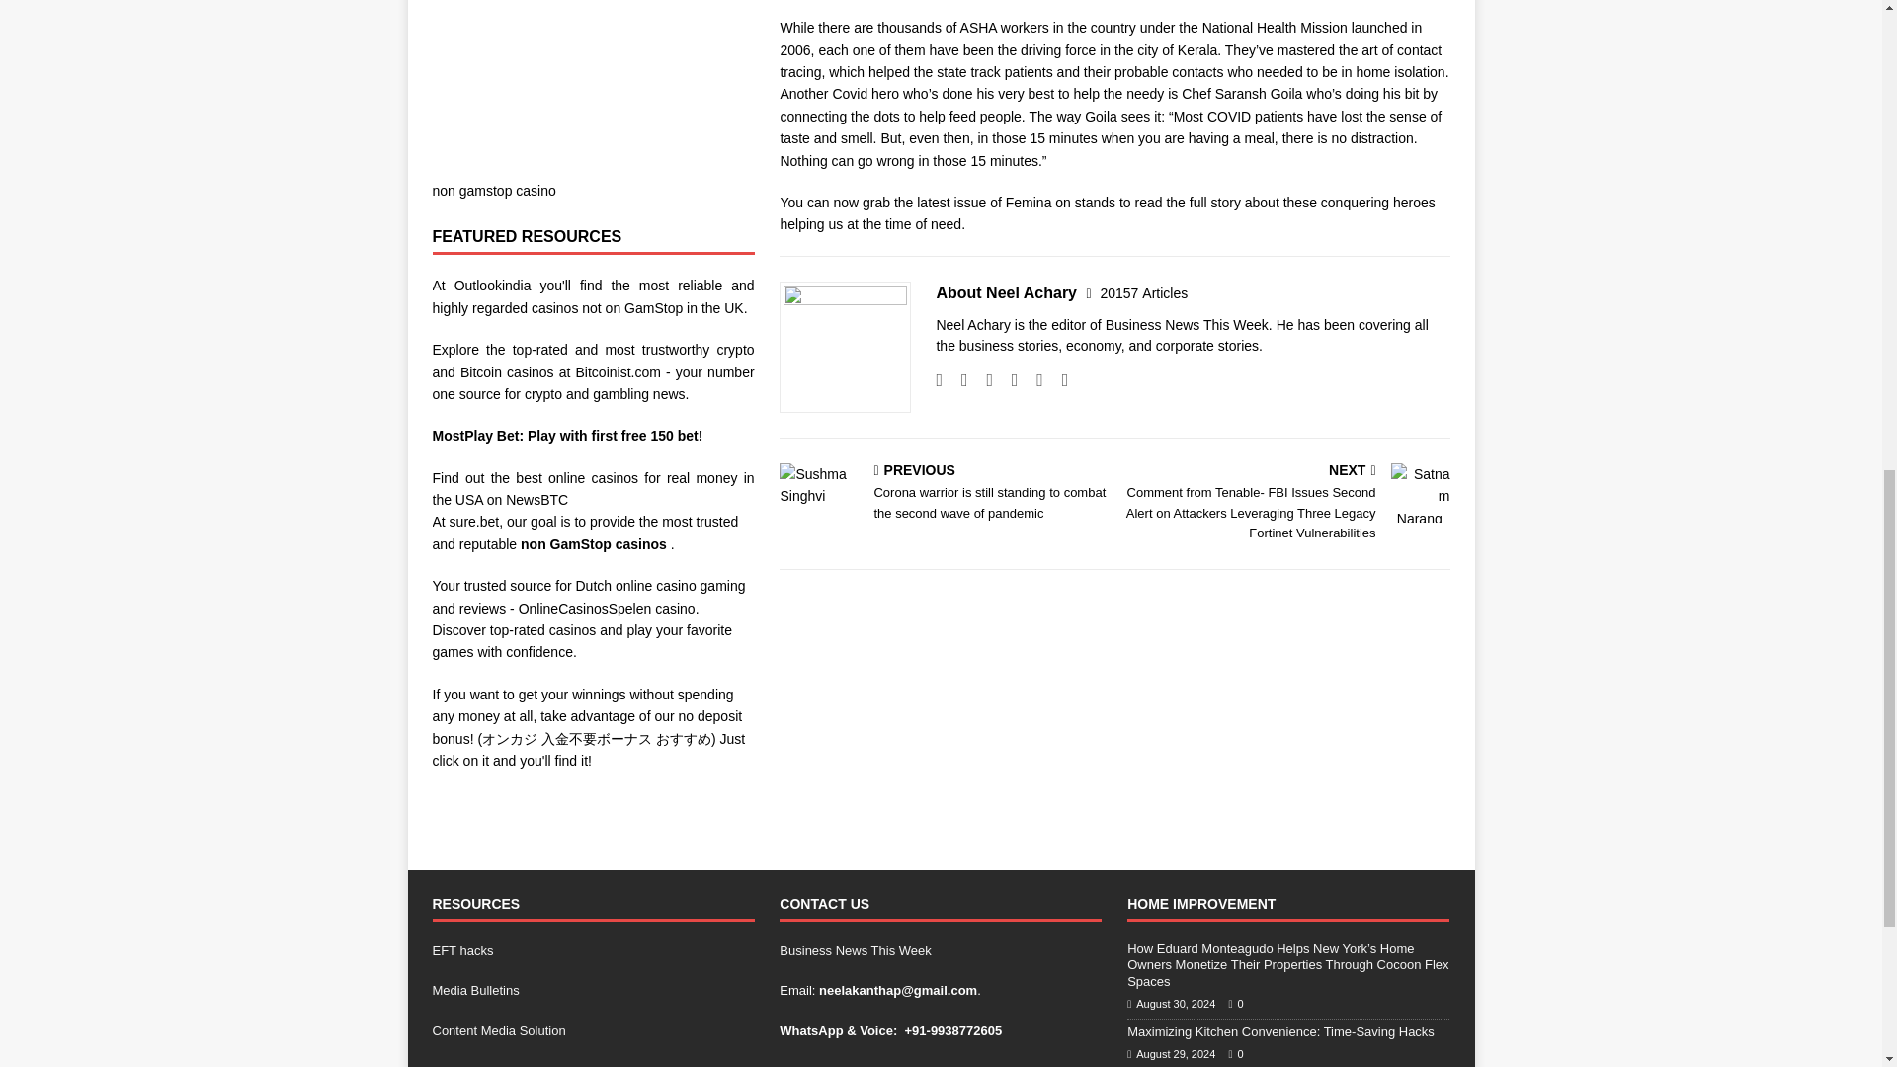 Image resolution: width=1897 pixels, height=1067 pixels. Describe the element at coordinates (982, 379) in the screenshot. I see `Follow Neel Achary on Instagram` at that location.